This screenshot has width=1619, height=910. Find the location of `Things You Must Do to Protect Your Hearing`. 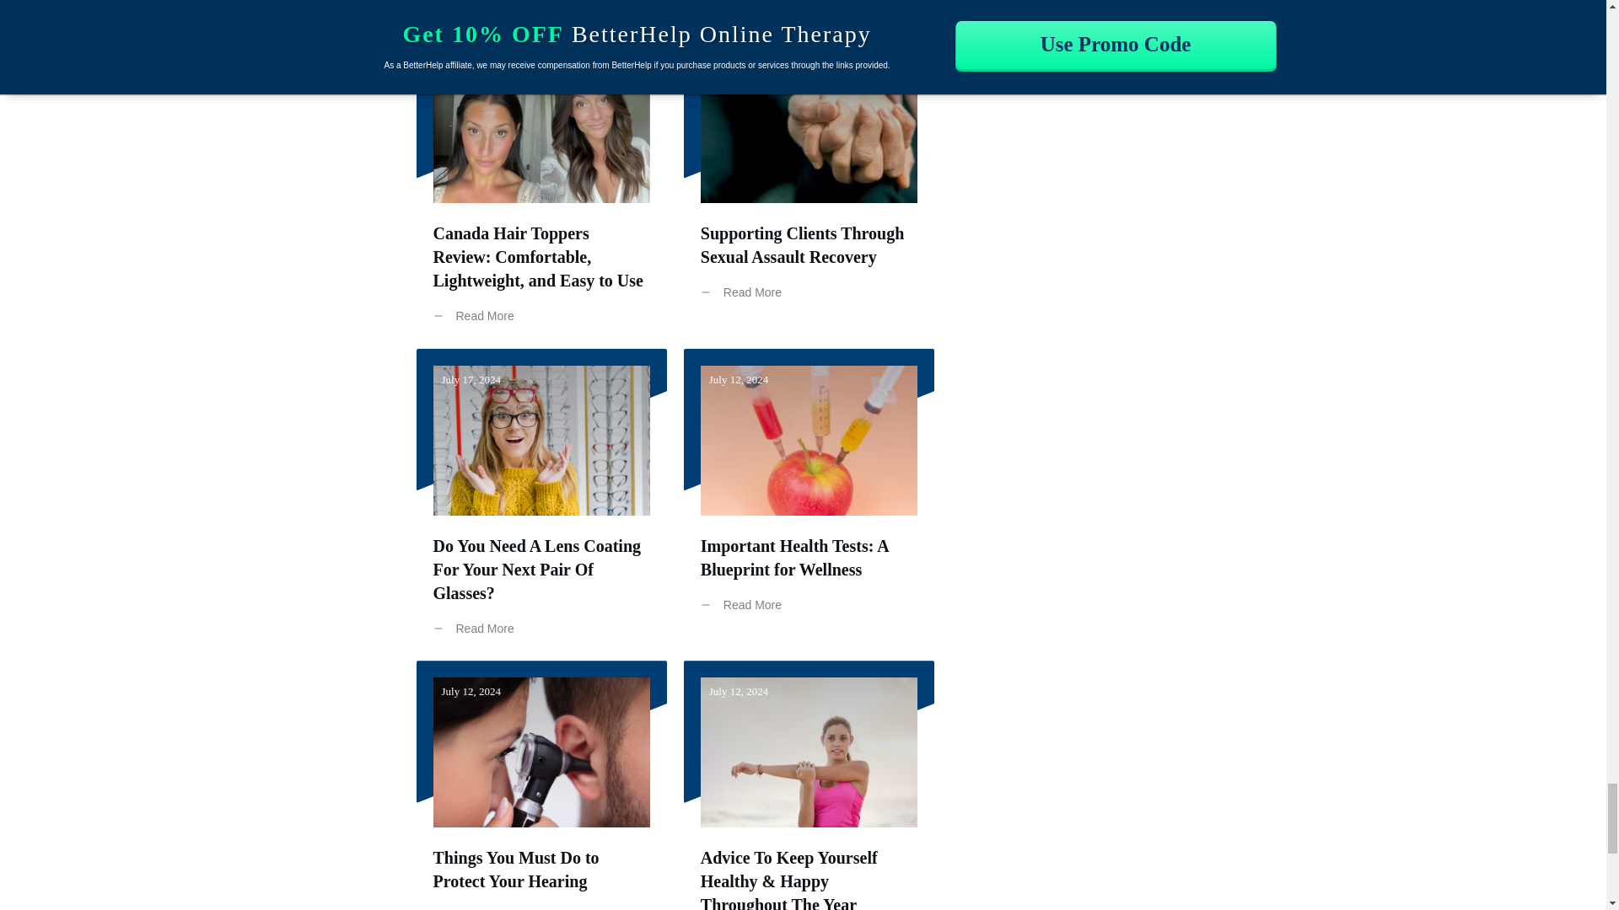

Things You Must Do to Protect Your Hearing is located at coordinates (516, 870).